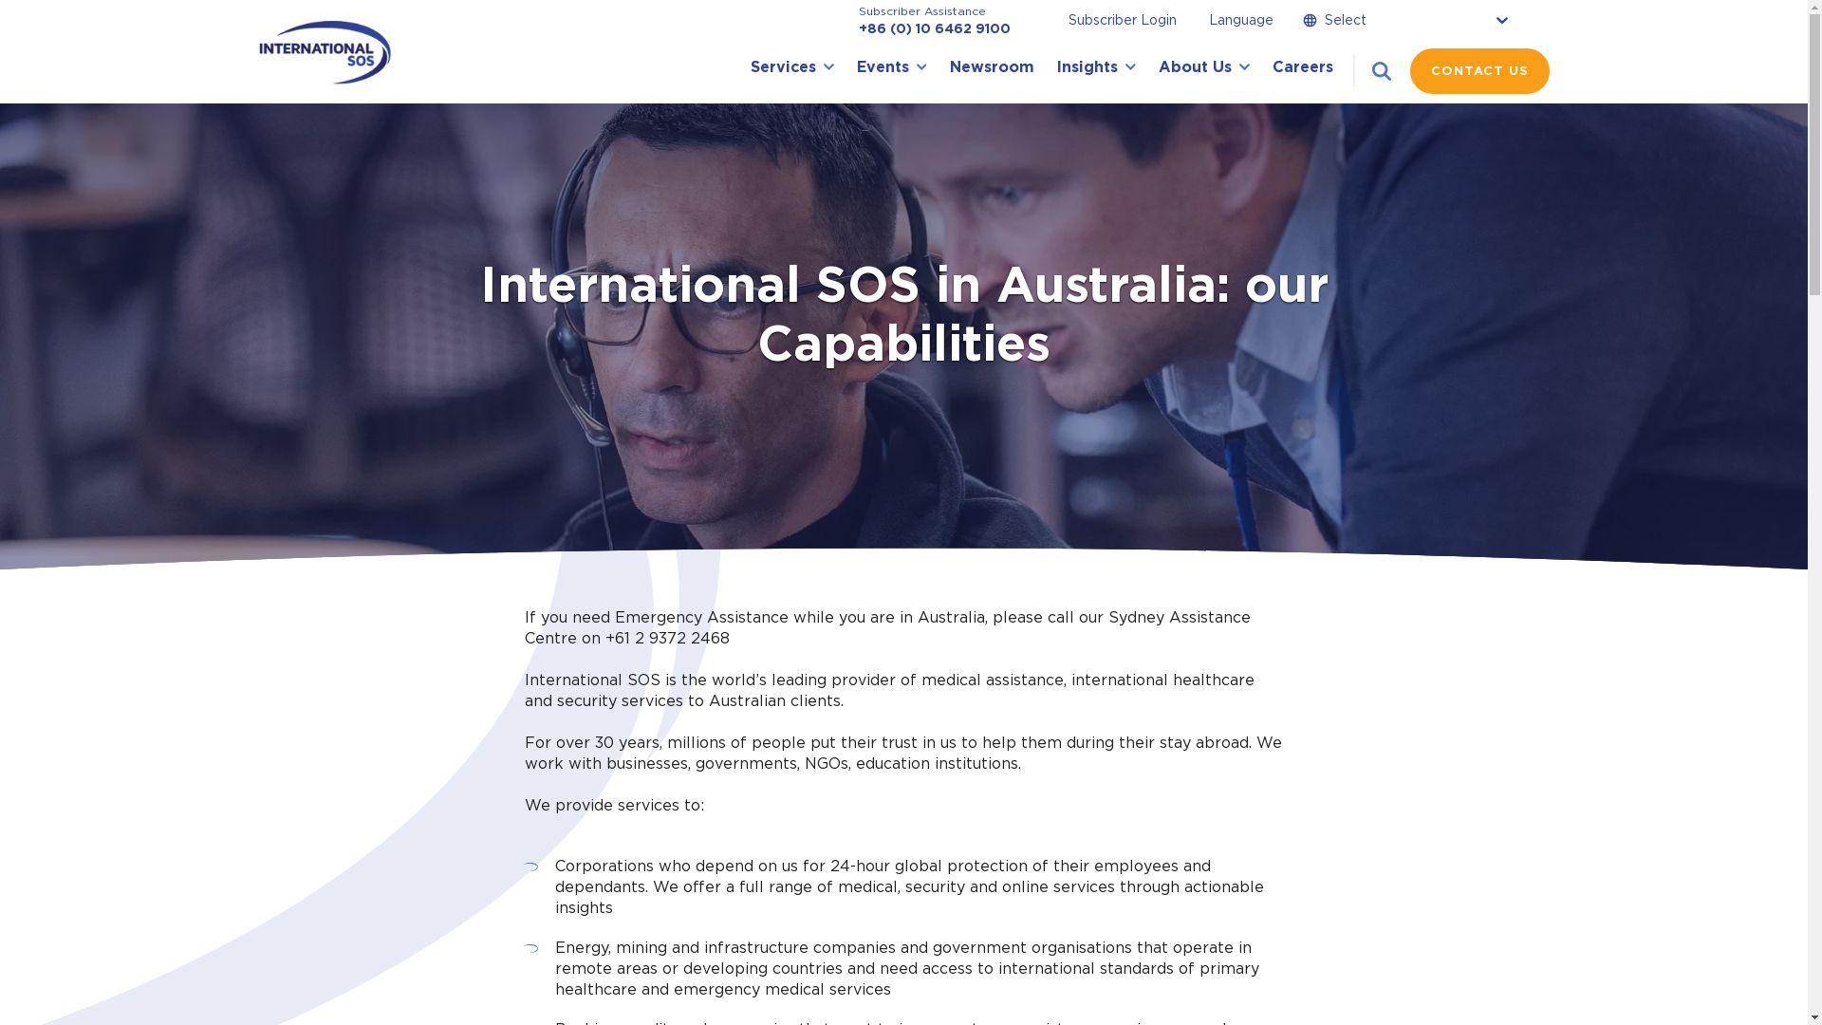 The image size is (1822, 1025). What do you see at coordinates (934, 28) in the screenshot?
I see `+86 (0) 10 6462 9100` at bounding box center [934, 28].